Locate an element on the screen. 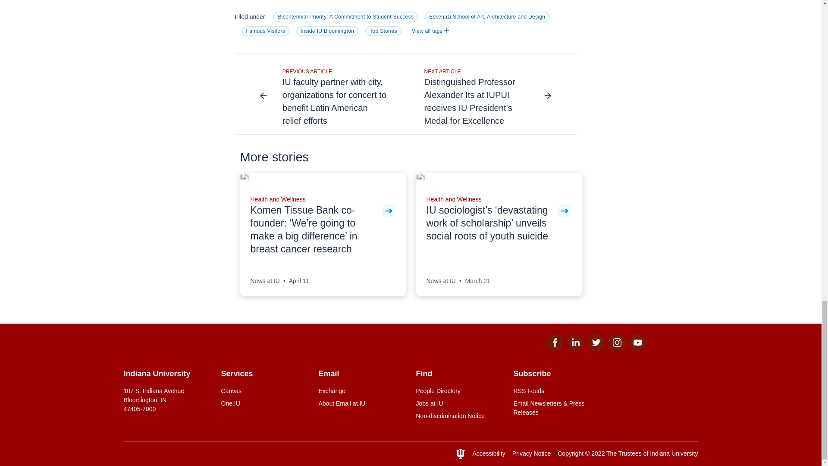 The height and width of the screenshot is (466, 828). Facebook for IU is located at coordinates (554, 349).